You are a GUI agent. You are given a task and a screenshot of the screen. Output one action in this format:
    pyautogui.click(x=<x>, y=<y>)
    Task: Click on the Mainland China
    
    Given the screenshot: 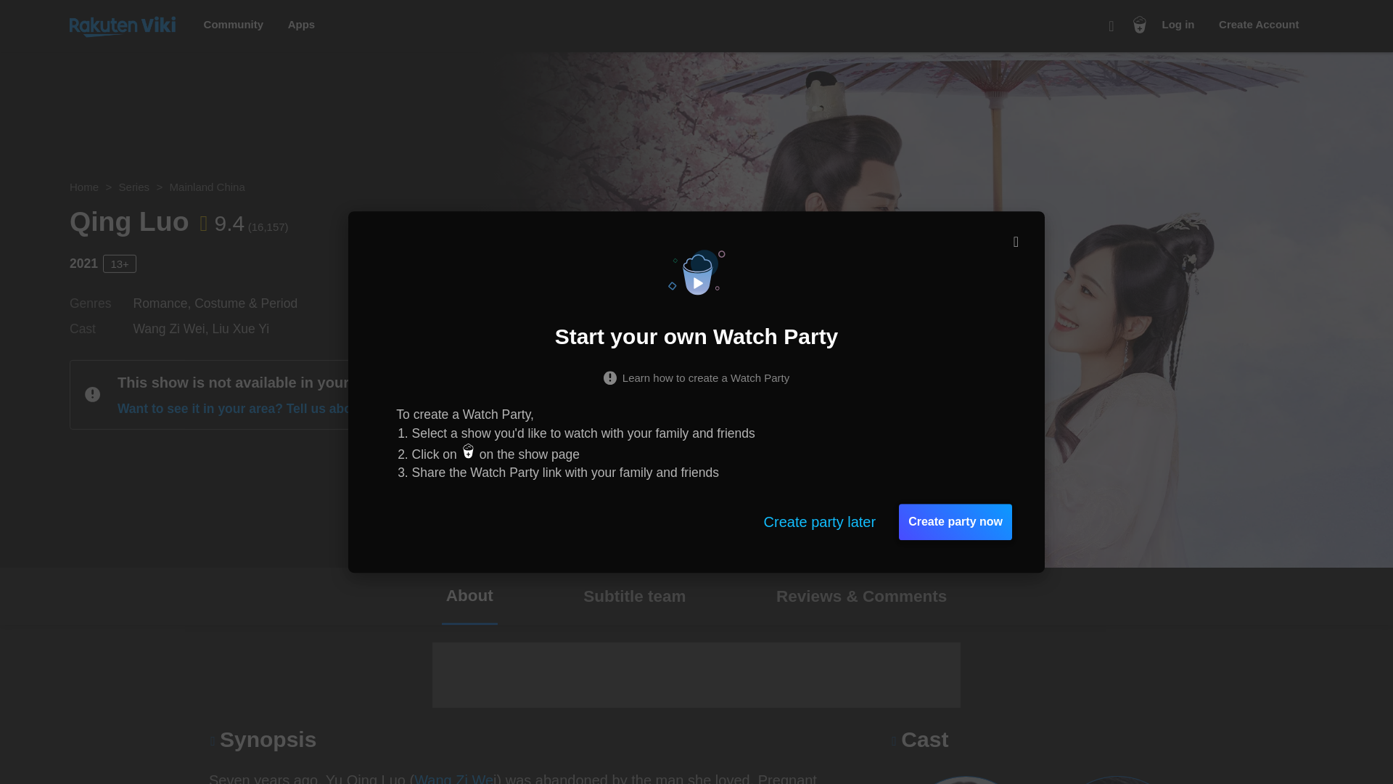 What is the action you would take?
    pyautogui.click(x=207, y=187)
    